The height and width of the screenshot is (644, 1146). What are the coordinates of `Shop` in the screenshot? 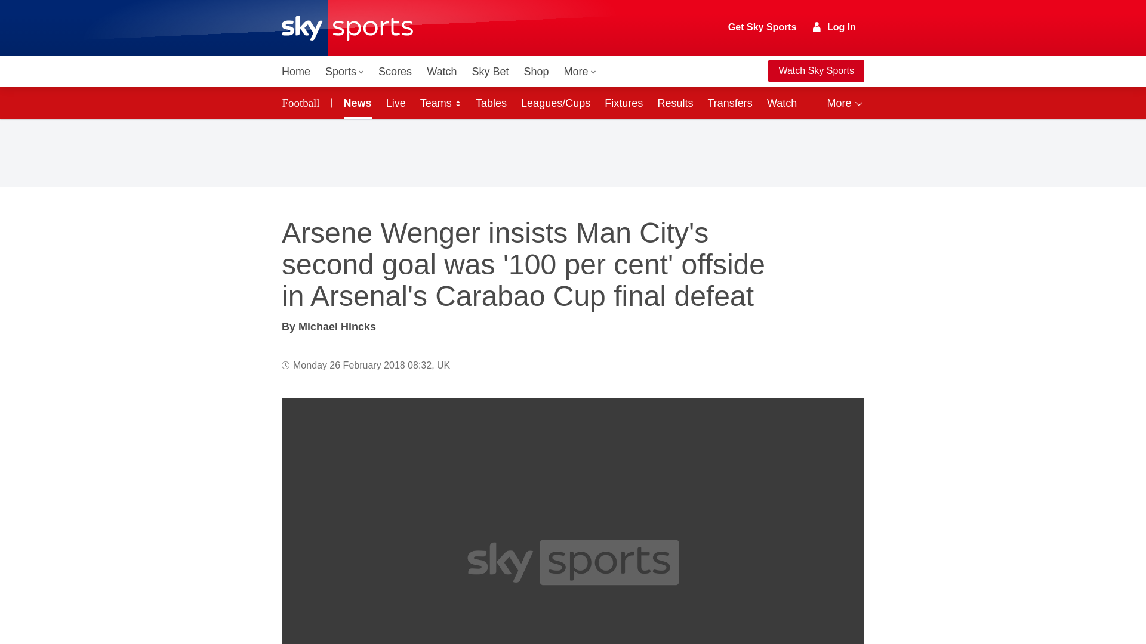 It's located at (536, 72).